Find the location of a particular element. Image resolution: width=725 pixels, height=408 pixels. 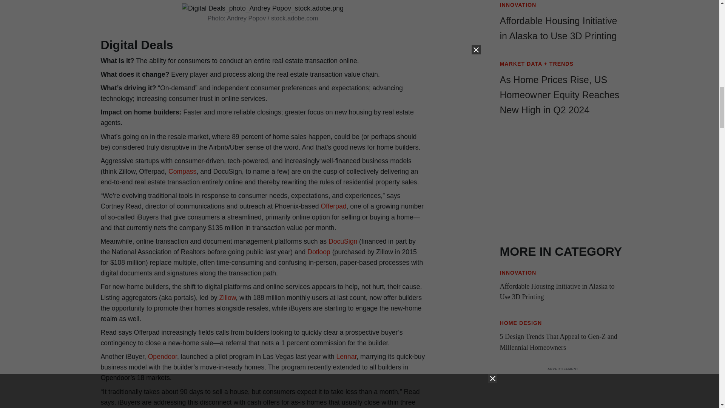

Offerpad is located at coordinates (333, 206).